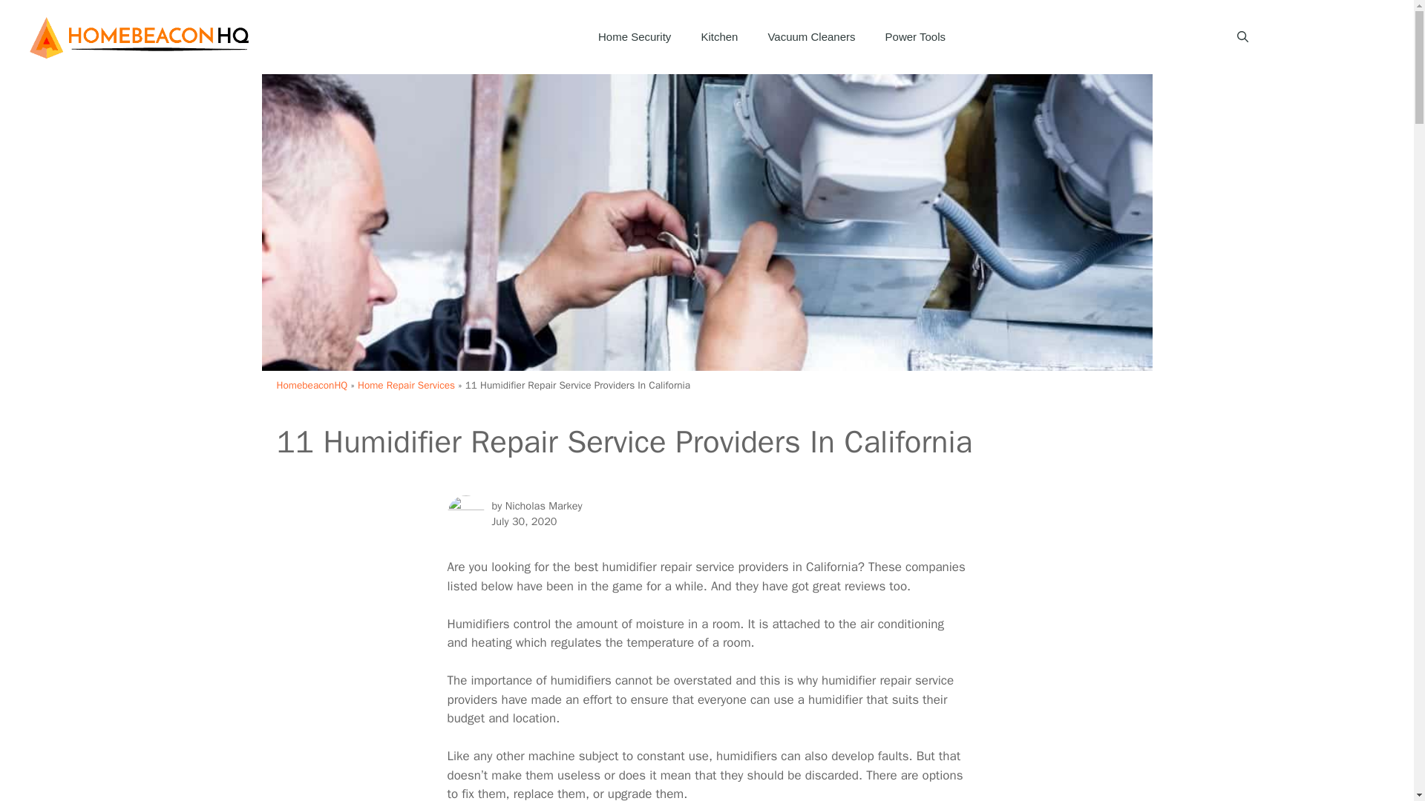 This screenshot has height=801, width=1425. I want to click on Home Security, so click(634, 37).